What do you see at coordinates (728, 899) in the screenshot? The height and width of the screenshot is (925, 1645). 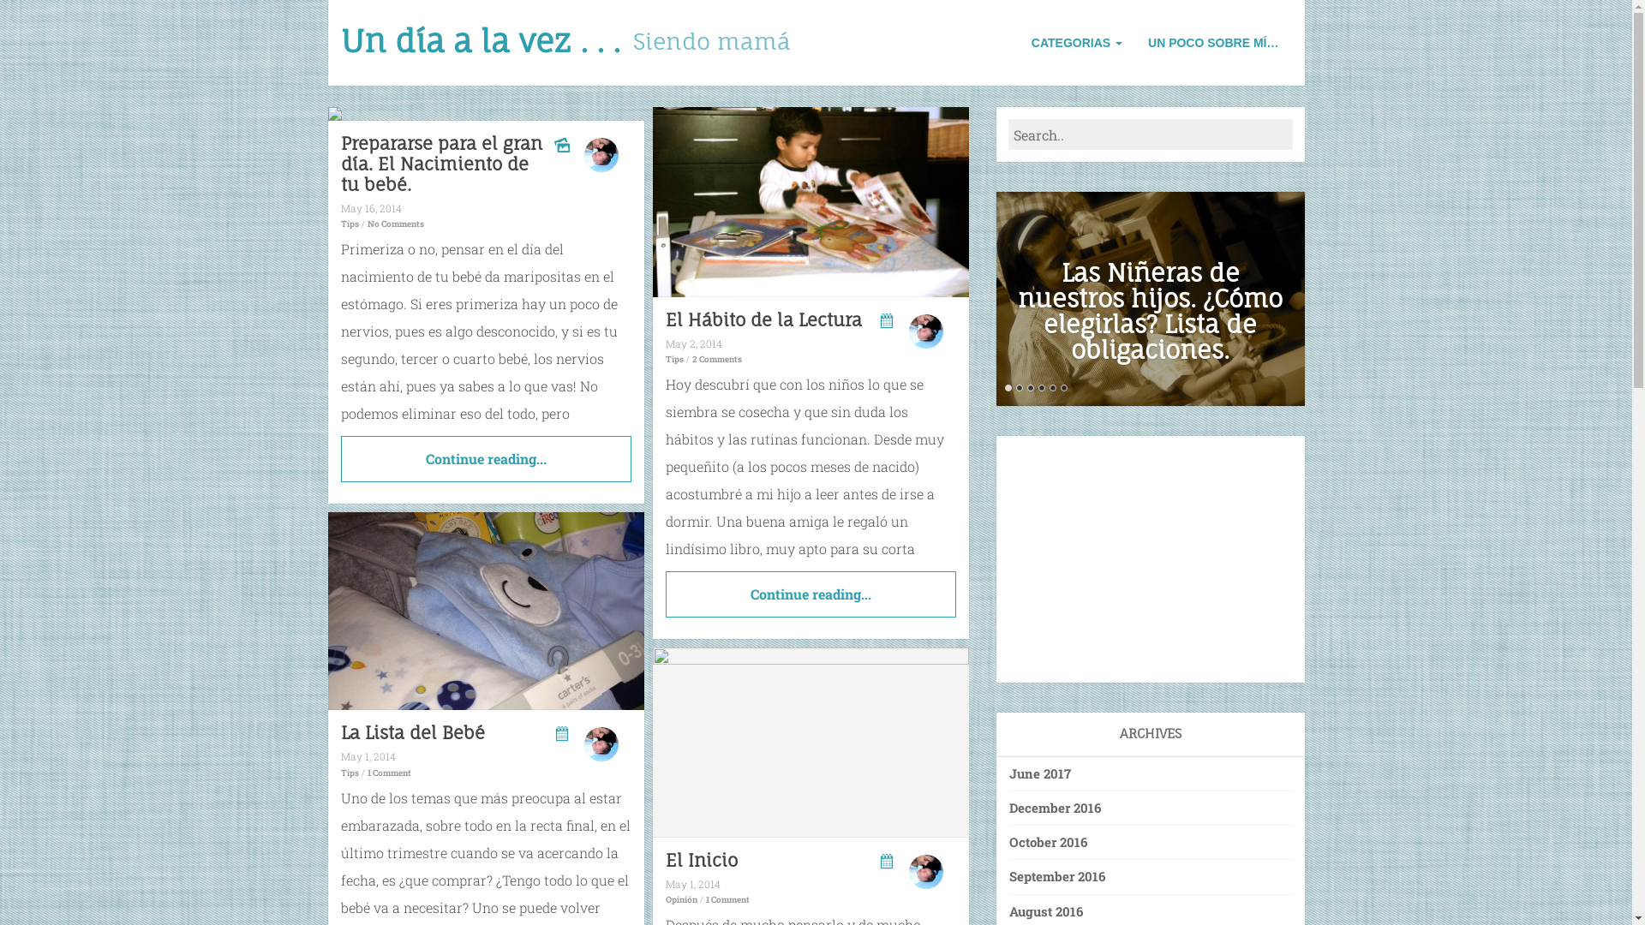 I see `1 Comment` at bounding box center [728, 899].